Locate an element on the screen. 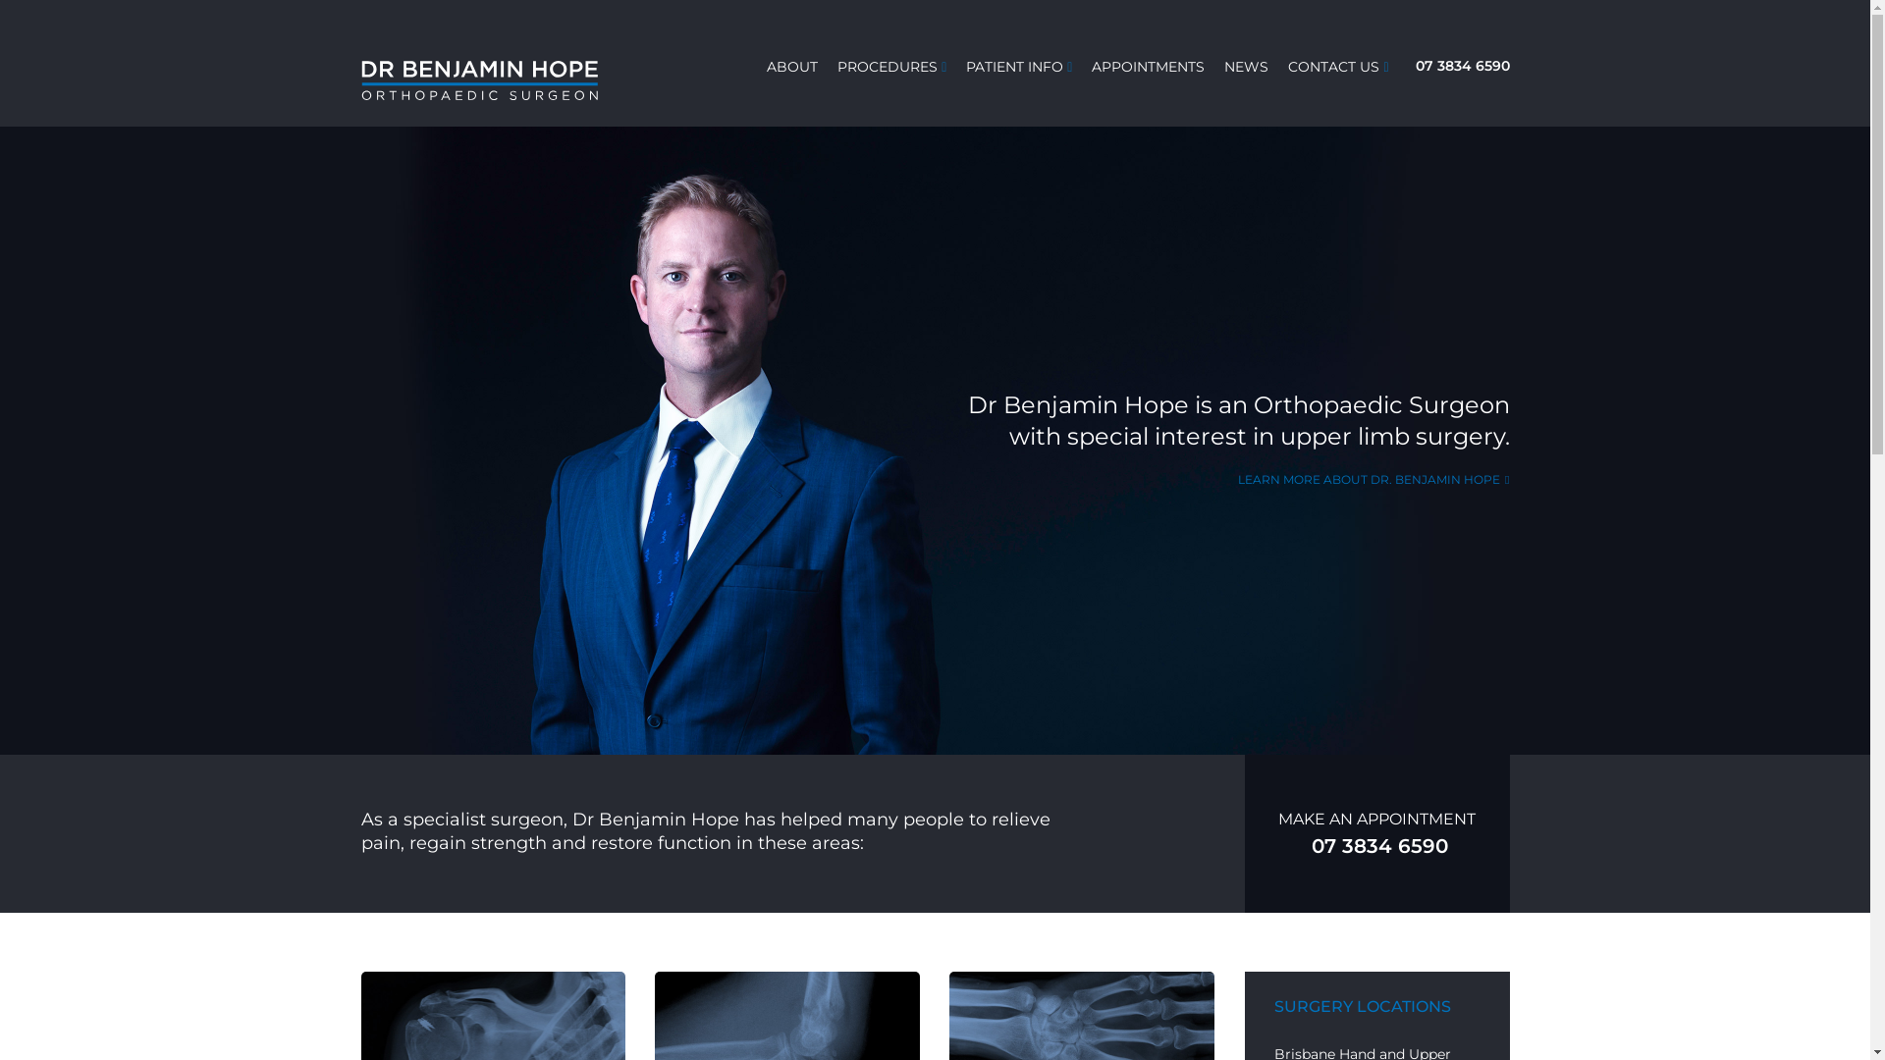 The height and width of the screenshot is (1060, 1885). NEWS is located at coordinates (1247, 67).